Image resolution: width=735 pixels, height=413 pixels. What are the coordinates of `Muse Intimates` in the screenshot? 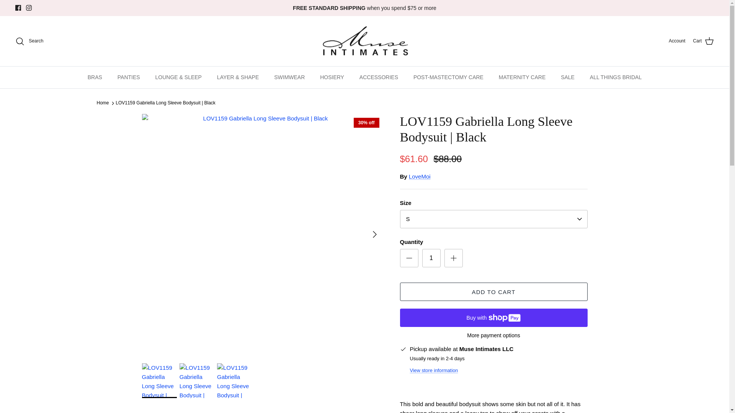 It's located at (364, 41).